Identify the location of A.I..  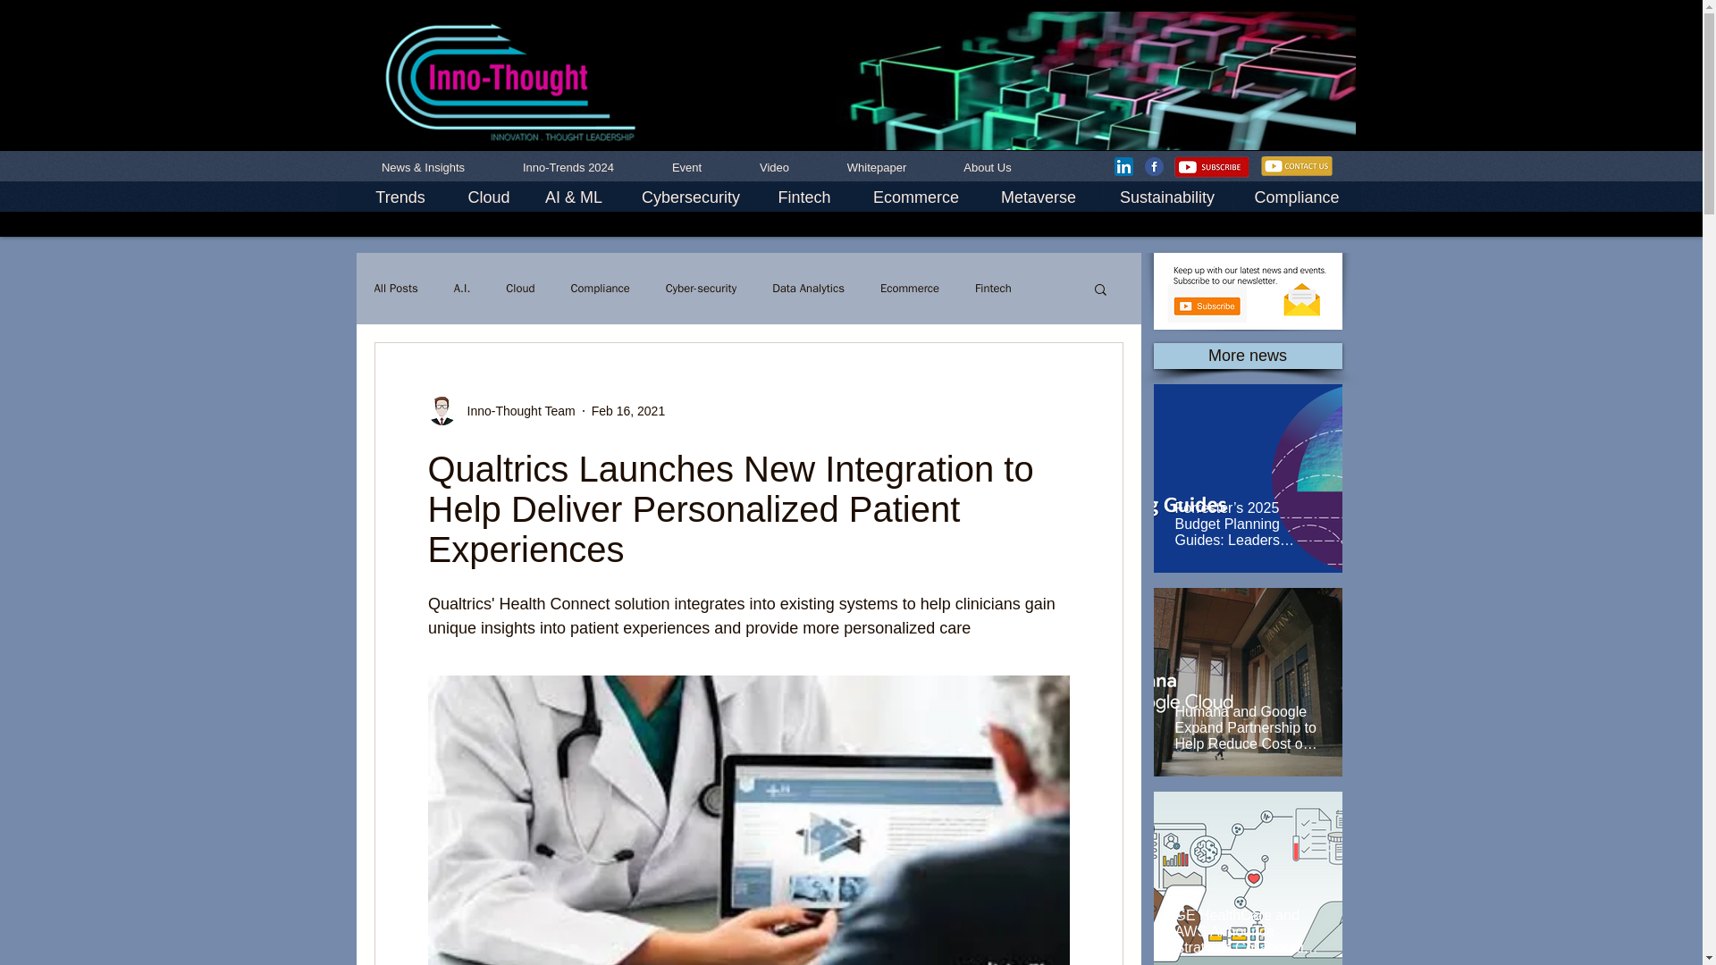
(462, 288).